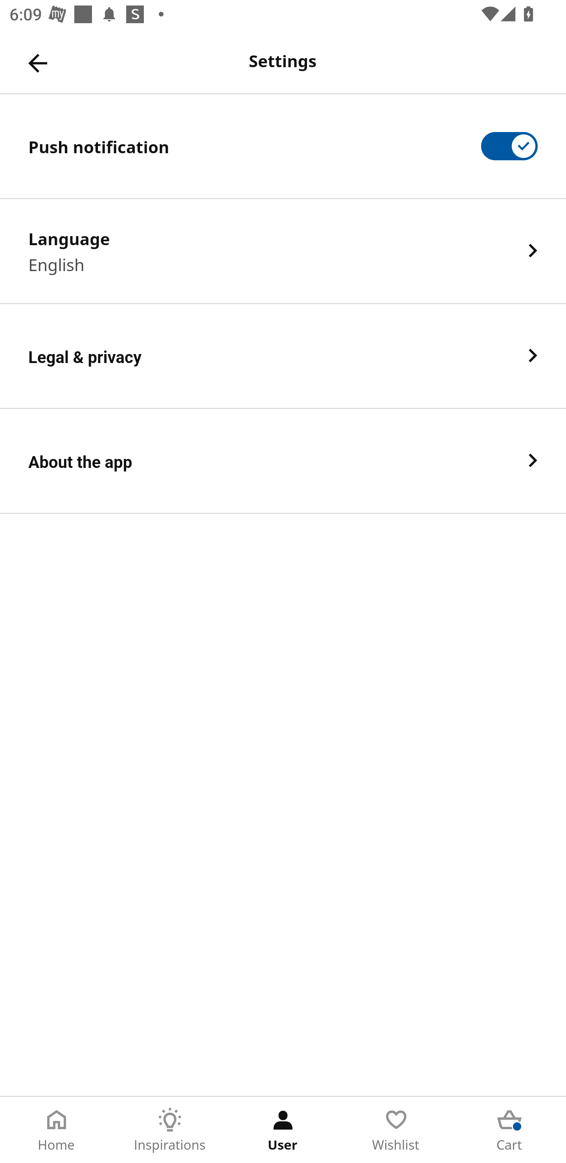  What do you see at coordinates (283, 146) in the screenshot?
I see `Push notification` at bounding box center [283, 146].